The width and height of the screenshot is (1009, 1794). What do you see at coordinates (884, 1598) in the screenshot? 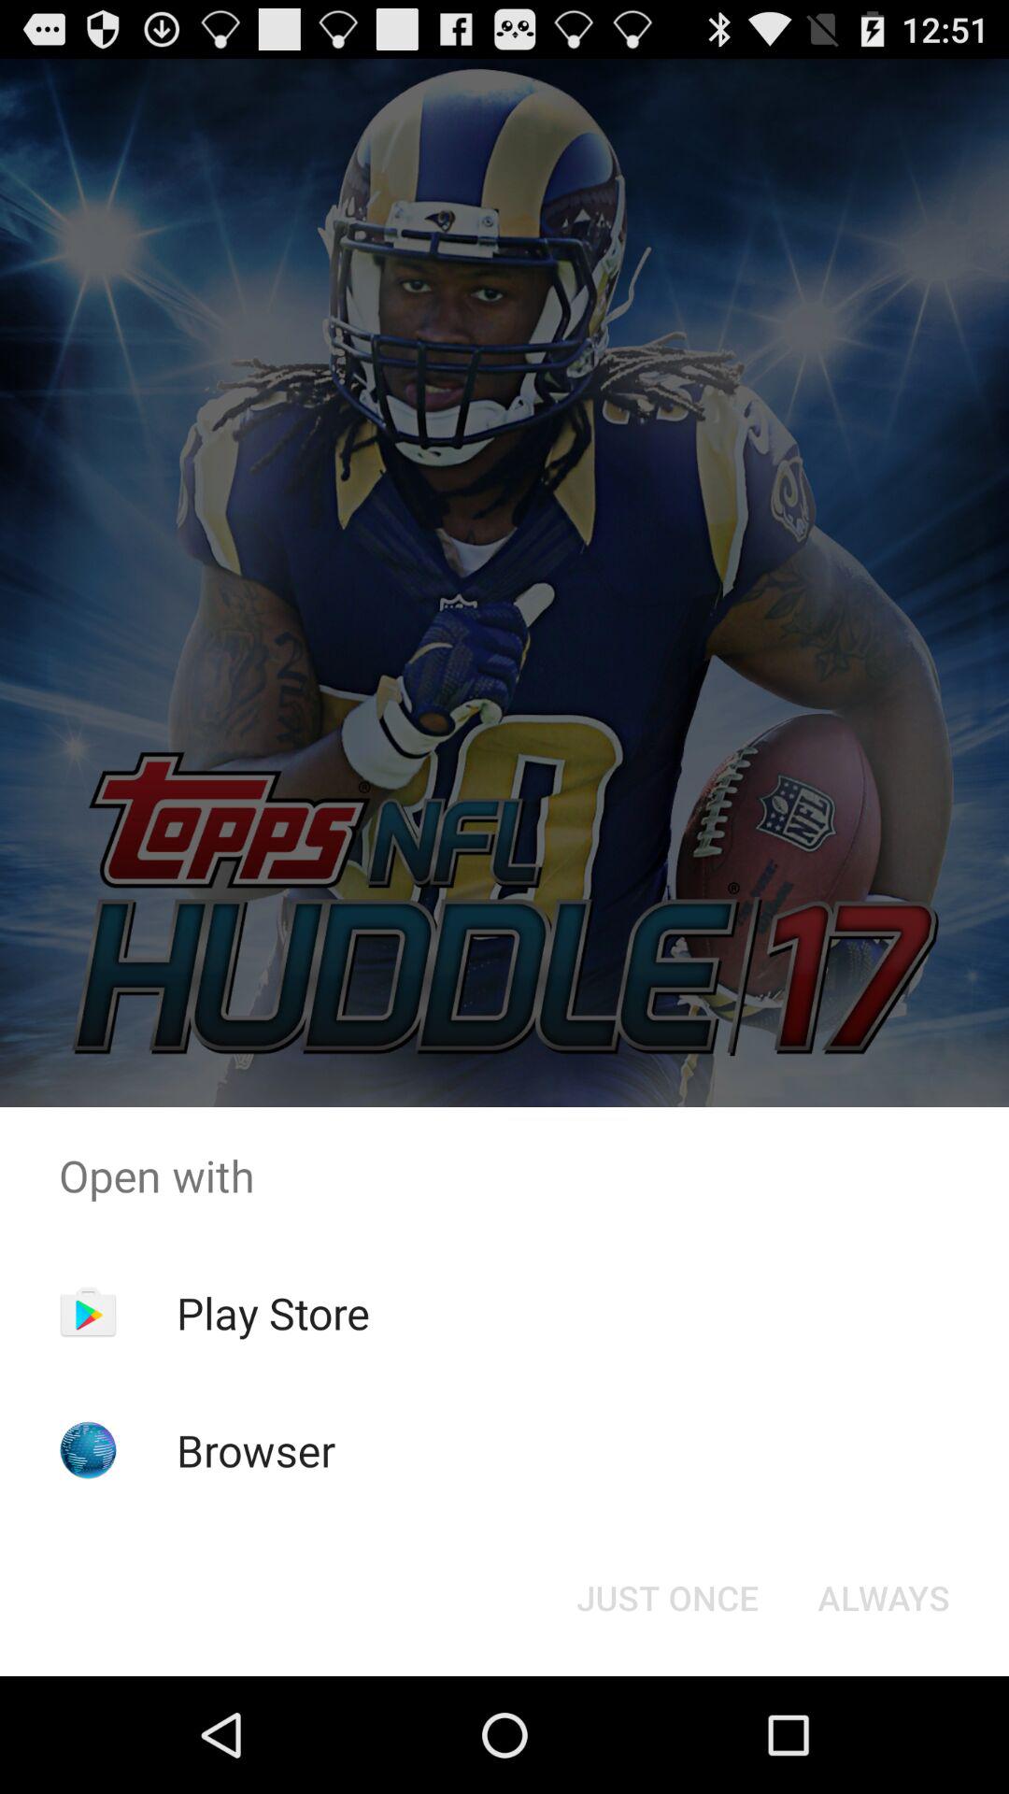
I see `open item next to the just once item` at bounding box center [884, 1598].